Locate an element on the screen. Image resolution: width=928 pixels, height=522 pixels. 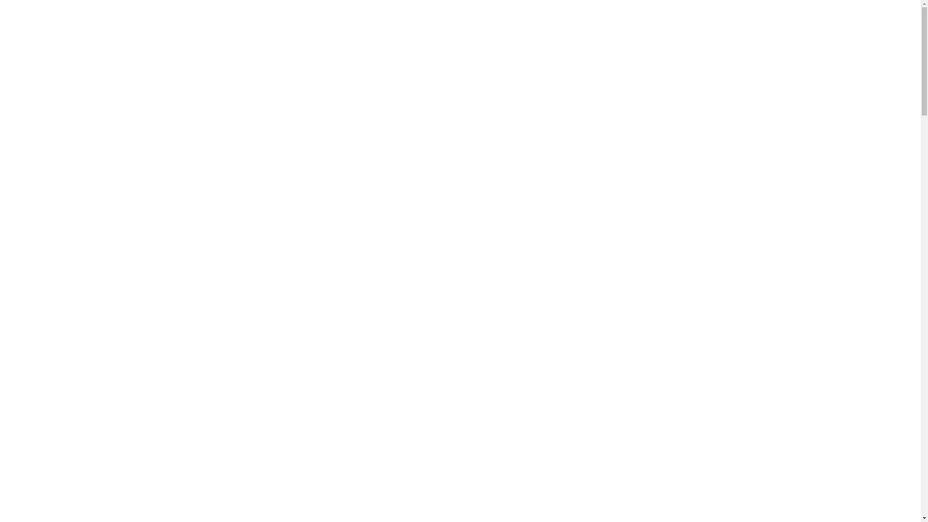
Cloud & Data is located at coordinates (78, 56).